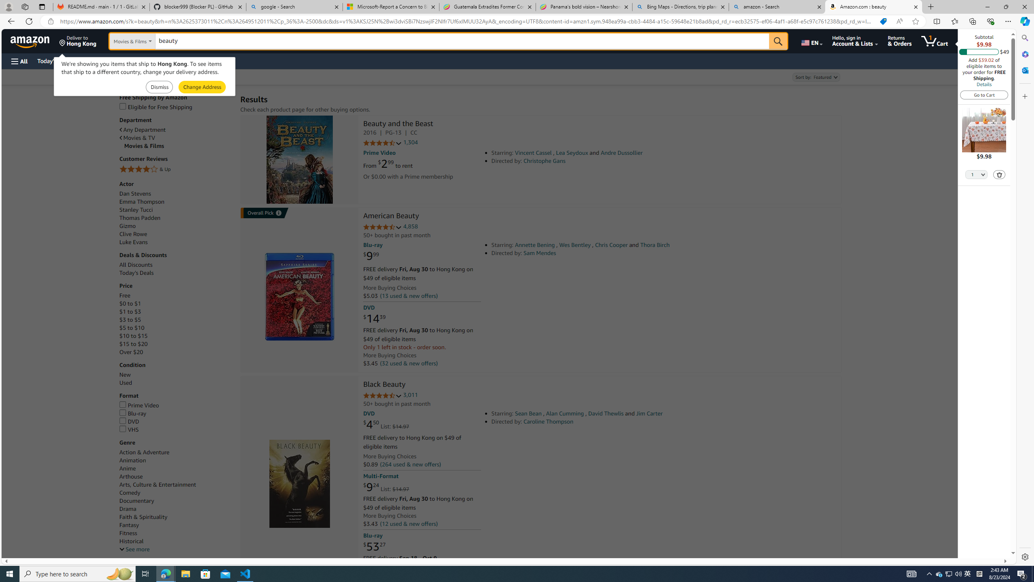 This screenshot has width=1034, height=582. What do you see at coordinates (156, 107) in the screenshot?
I see `Eligible for Free Shipping` at bounding box center [156, 107].